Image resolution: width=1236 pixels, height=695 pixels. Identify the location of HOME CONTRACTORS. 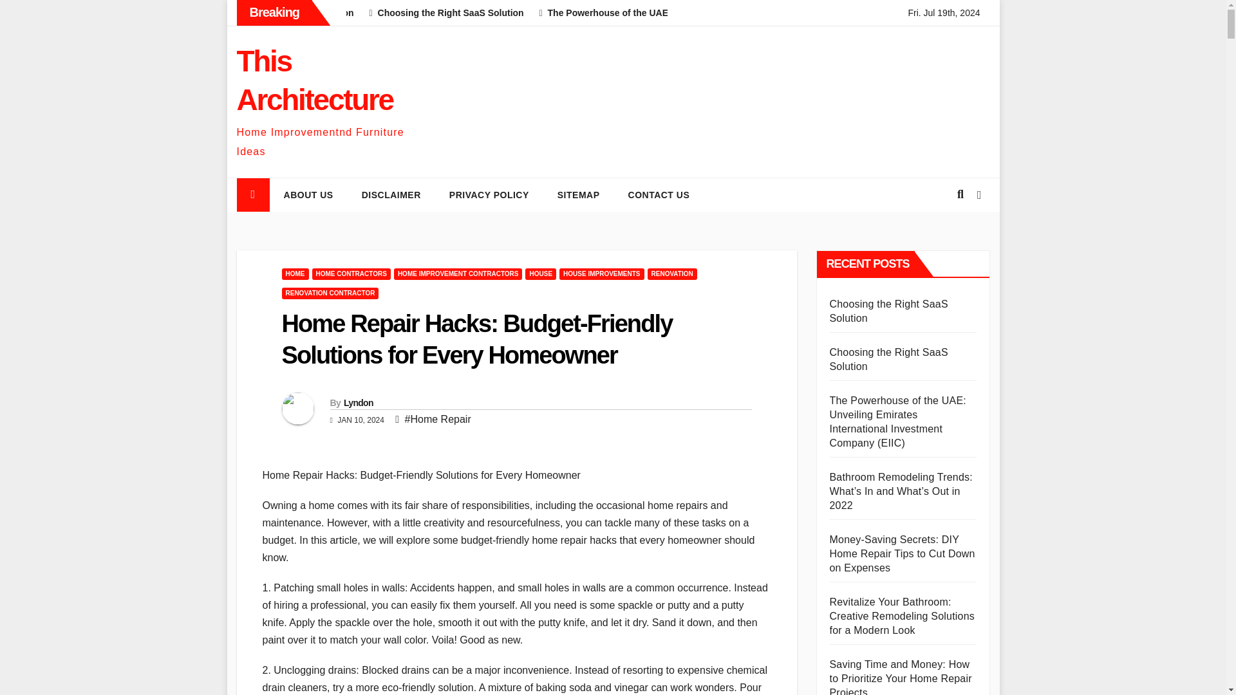
(350, 274).